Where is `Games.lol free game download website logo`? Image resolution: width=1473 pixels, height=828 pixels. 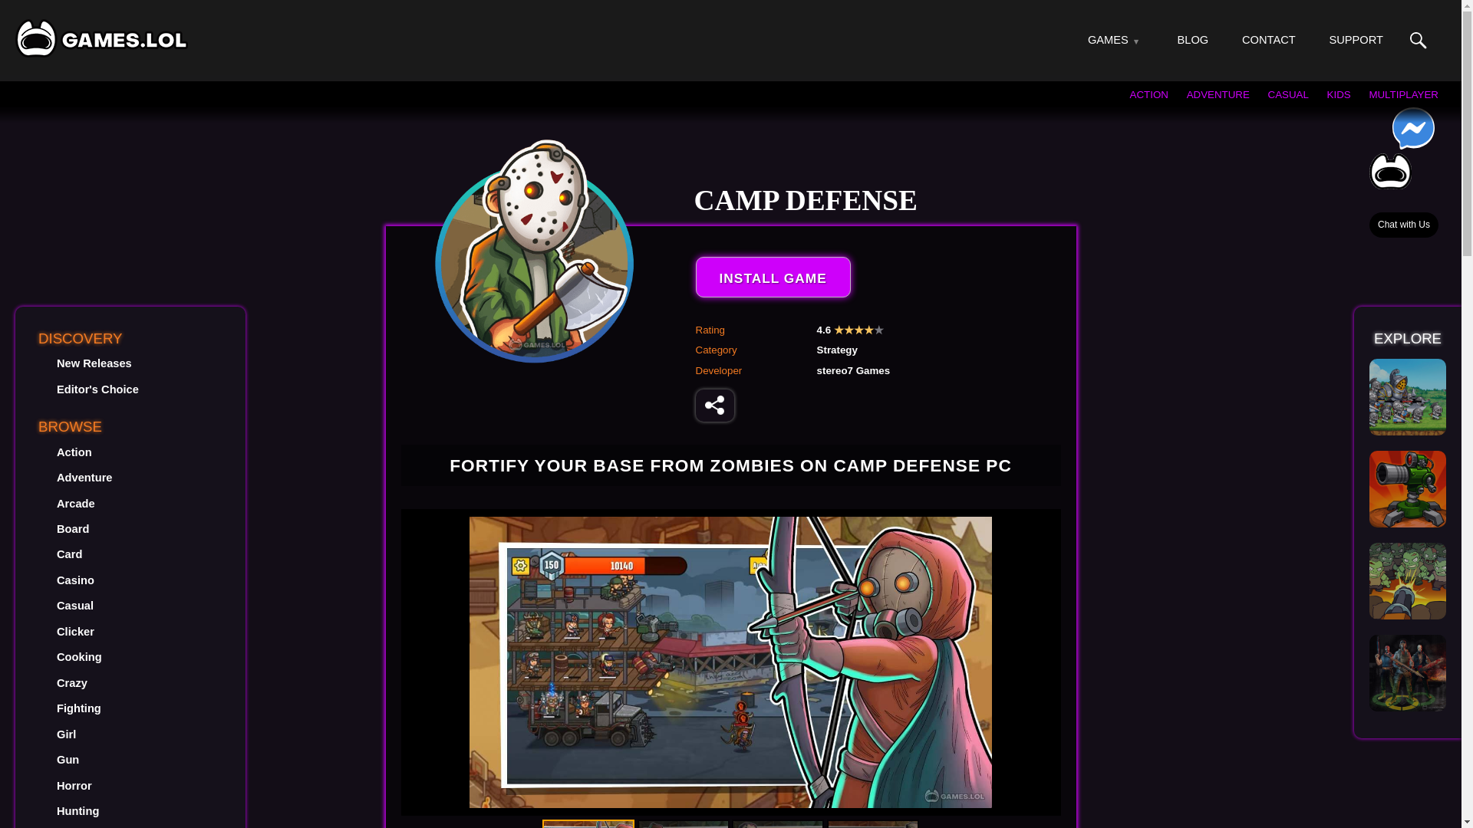
Games.lol free game download website logo is located at coordinates (101, 38).